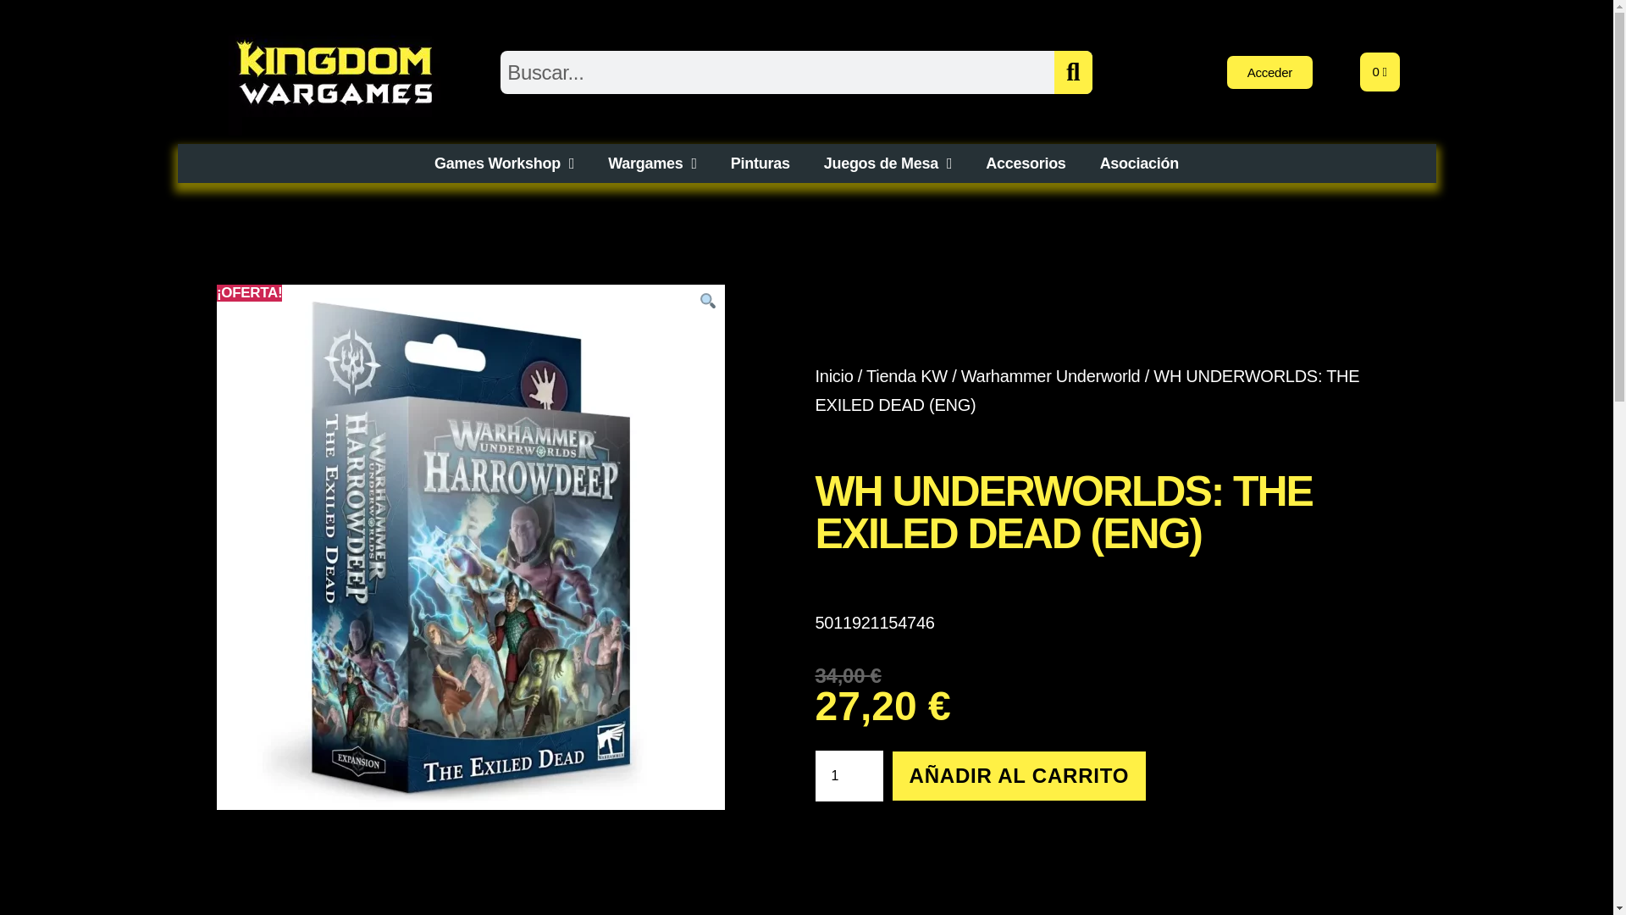 Image resolution: width=1626 pixels, height=915 pixels. What do you see at coordinates (652, 163) in the screenshot?
I see `Wargames` at bounding box center [652, 163].